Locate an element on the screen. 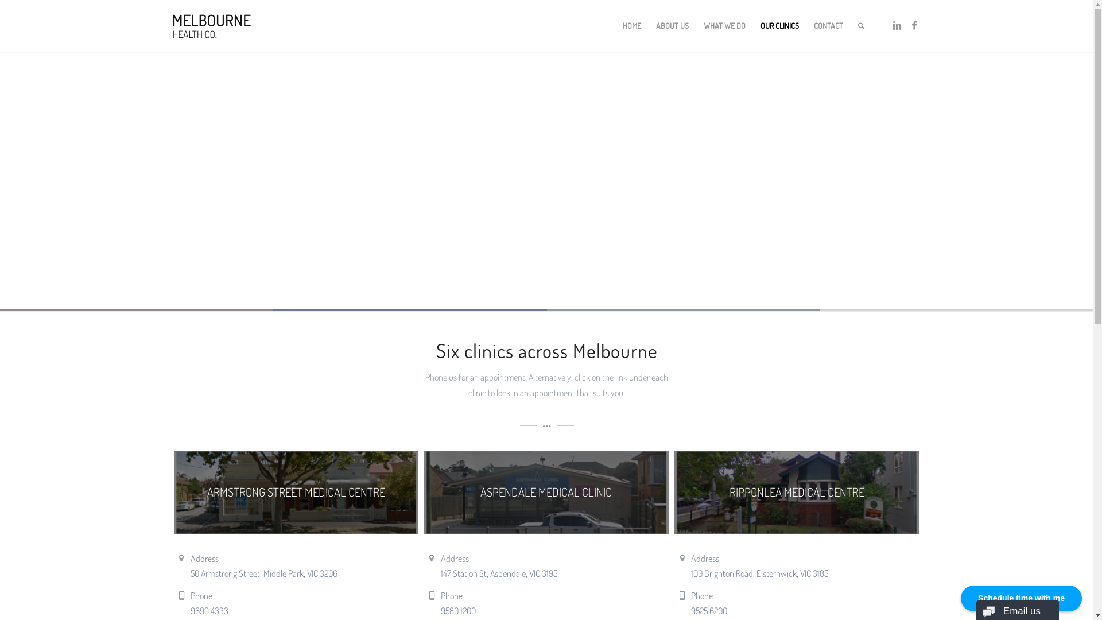 The height and width of the screenshot is (620, 1102). HOME is located at coordinates (632, 26).